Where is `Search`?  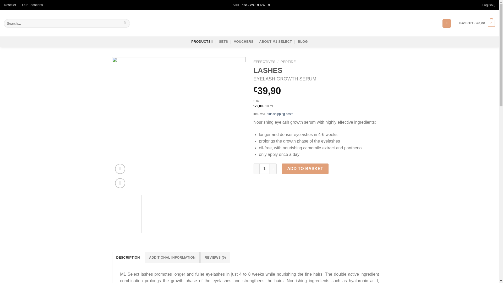 Search is located at coordinates (125, 23).